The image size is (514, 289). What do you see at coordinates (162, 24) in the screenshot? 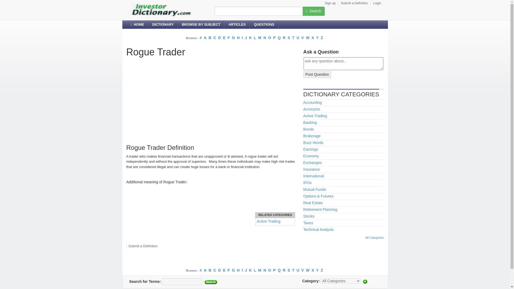
I see `DICTIONARY` at bounding box center [162, 24].